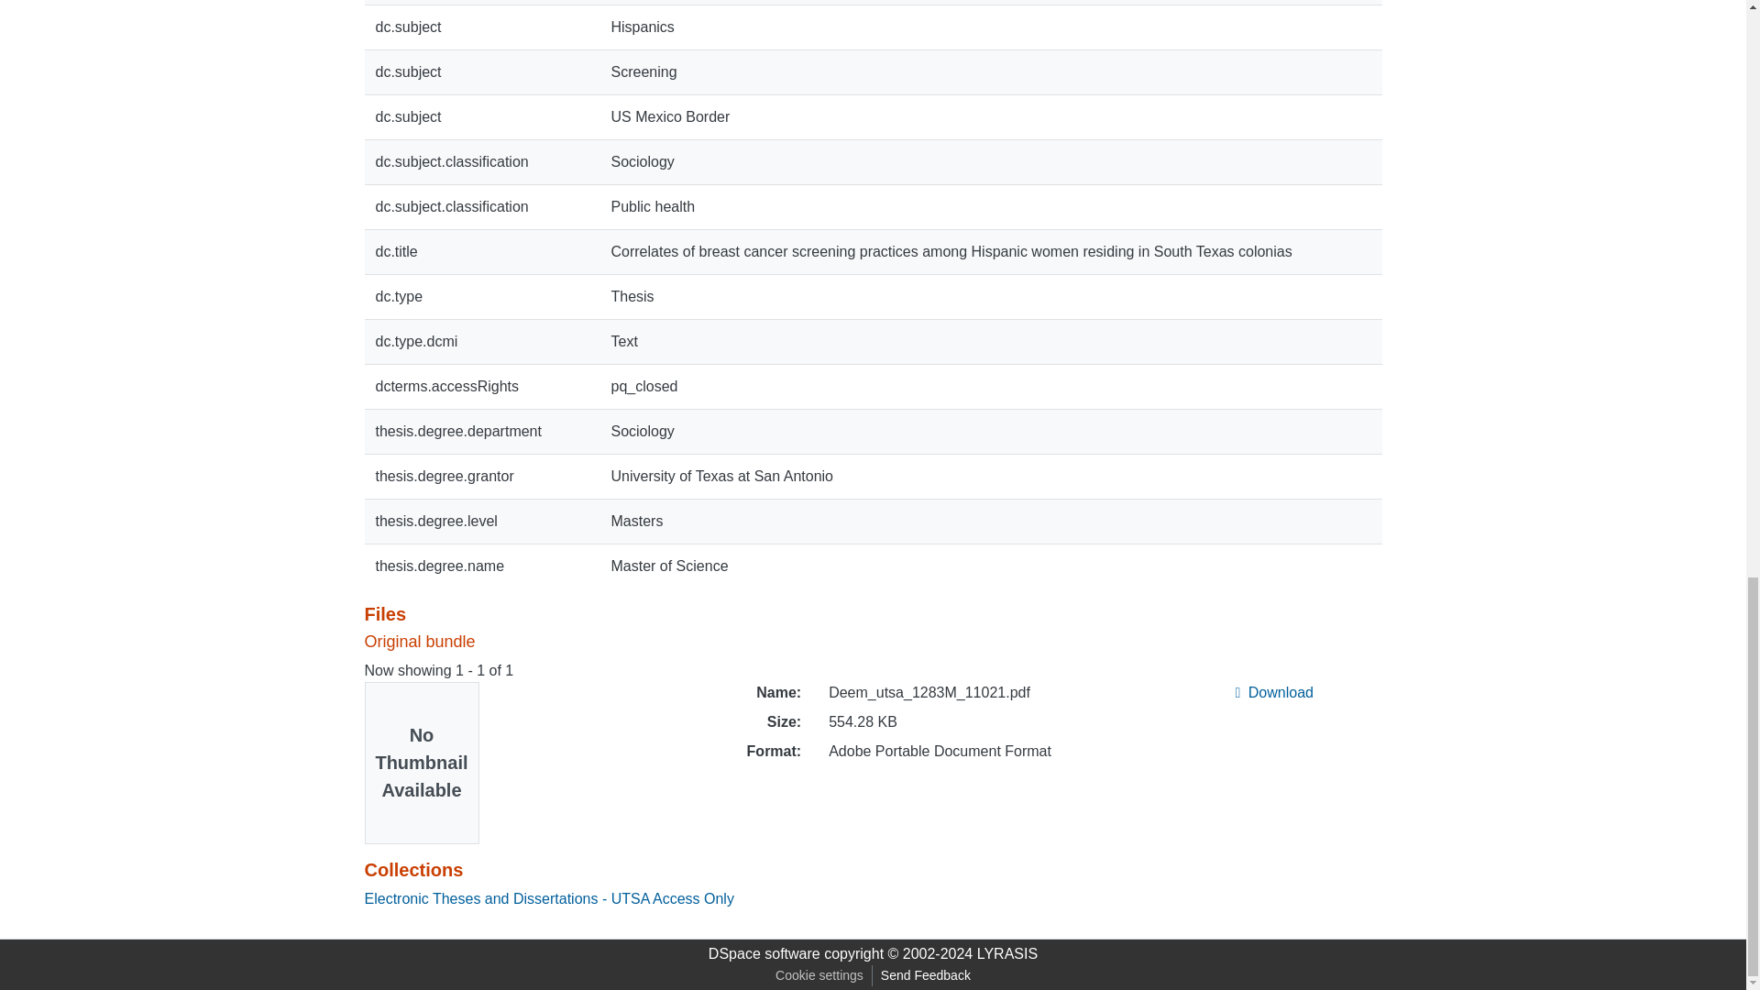 Image resolution: width=1760 pixels, height=990 pixels. Describe the element at coordinates (1274, 692) in the screenshot. I see `Download` at that location.